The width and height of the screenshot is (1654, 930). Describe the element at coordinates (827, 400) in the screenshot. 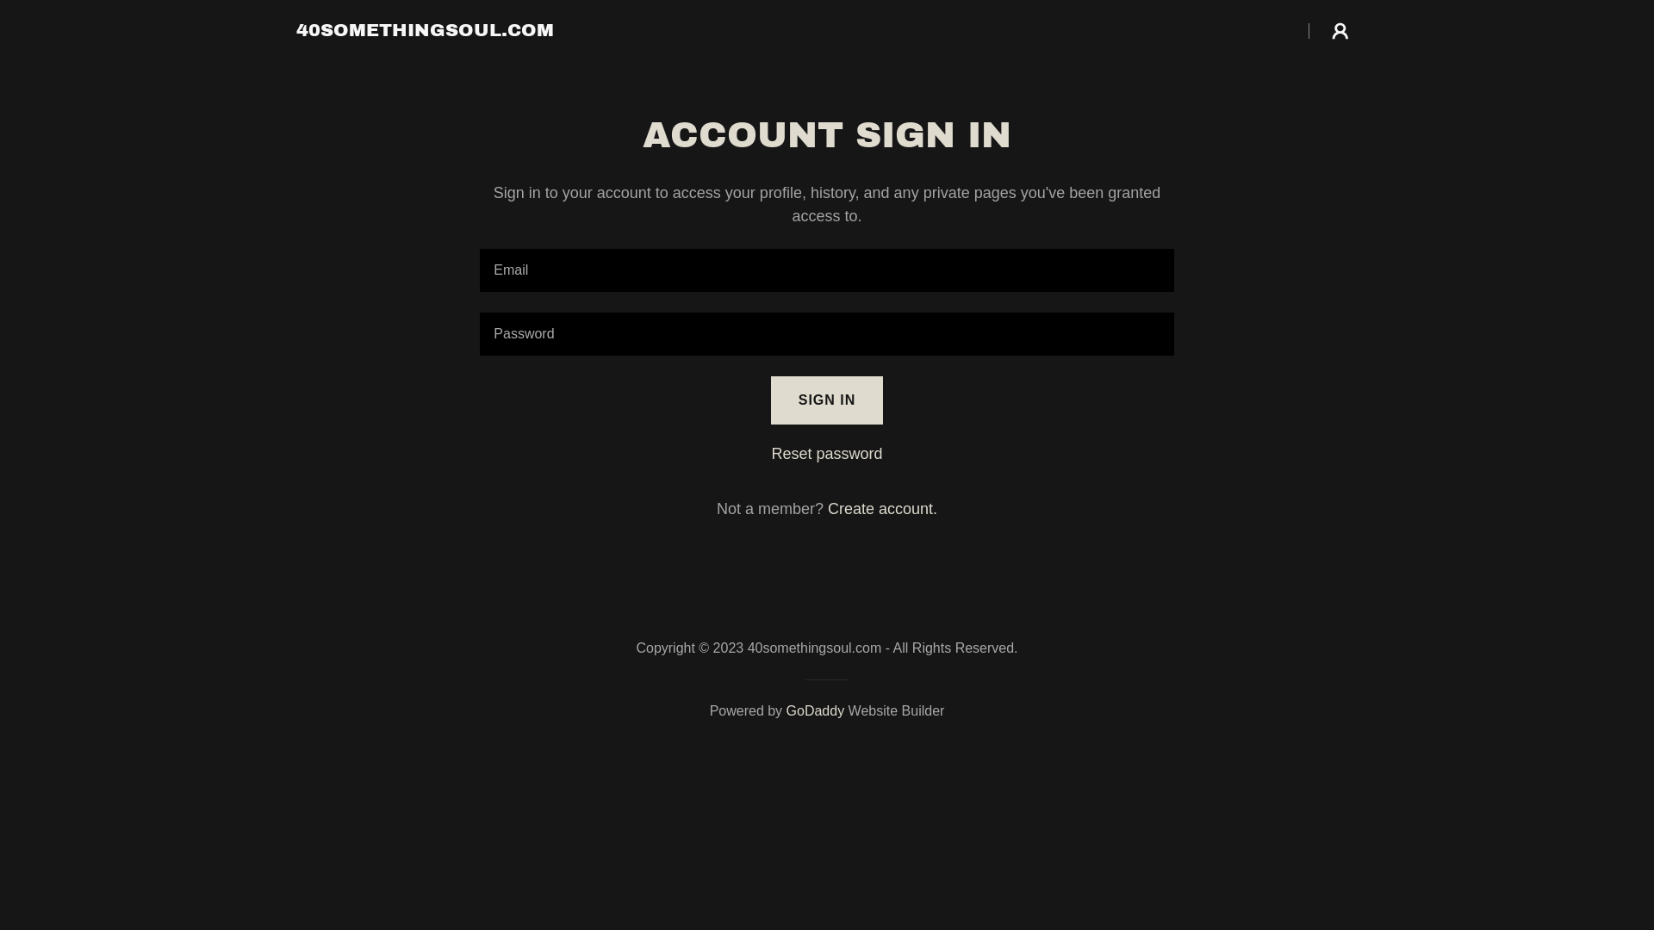

I see `SIGN IN` at that location.